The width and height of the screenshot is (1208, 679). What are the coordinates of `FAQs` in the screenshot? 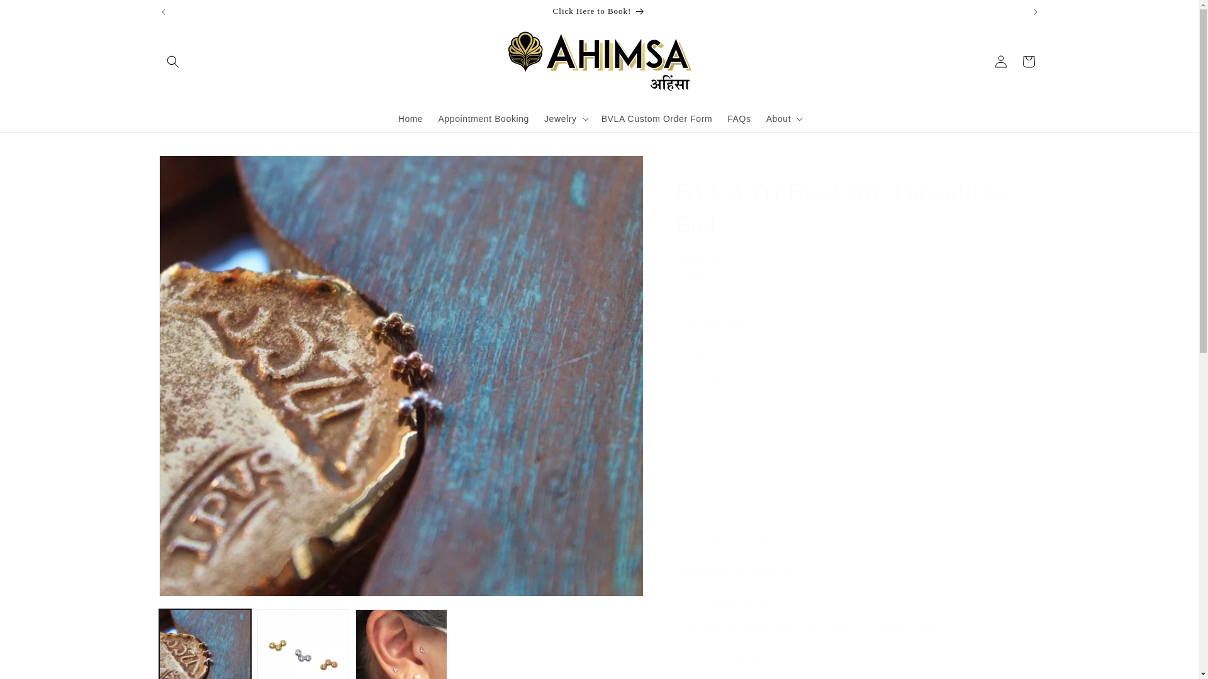 It's located at (739, 118).